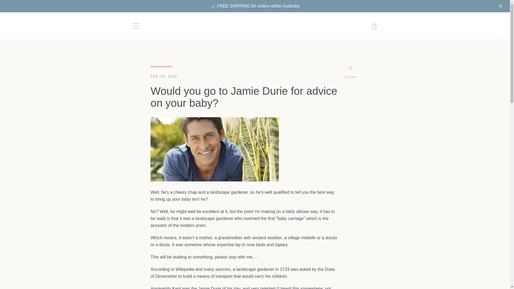 Image resolution: width=514 pixels, height=289 pixels. What do you see at coordinates (132, 271) in the screenshot?
I see `Facebook` at bounding box center [132, 271].